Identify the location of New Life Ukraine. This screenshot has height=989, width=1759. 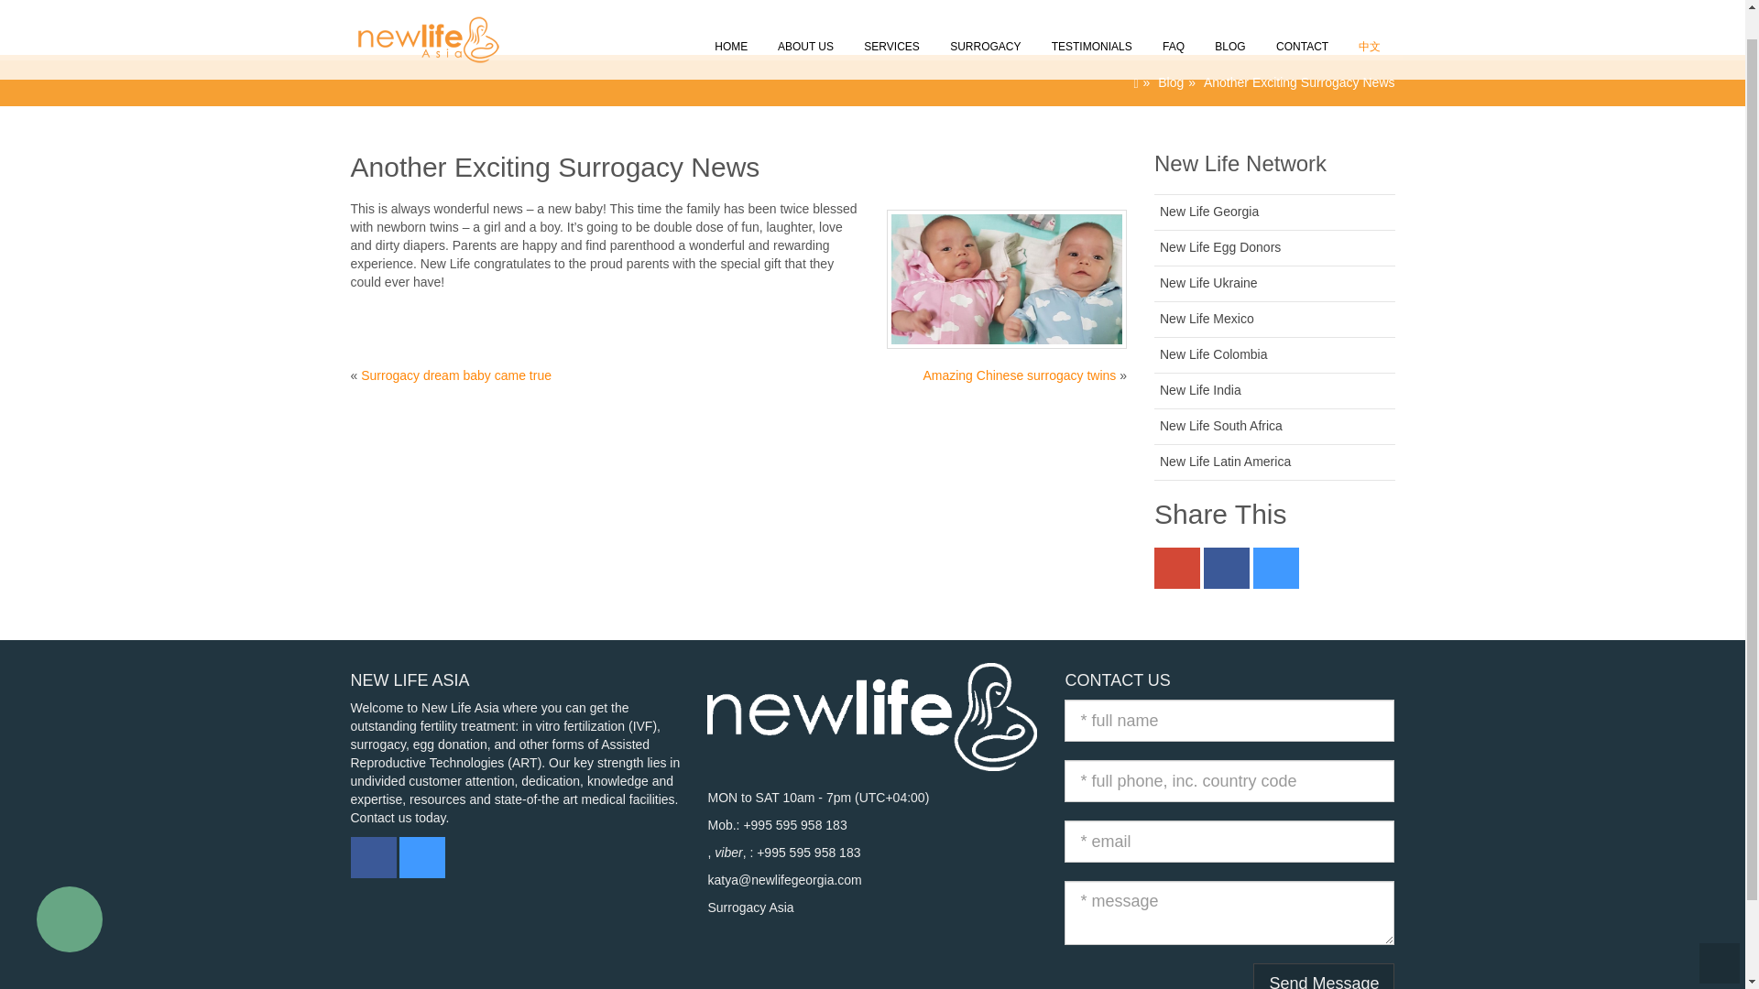
(1207, 283).